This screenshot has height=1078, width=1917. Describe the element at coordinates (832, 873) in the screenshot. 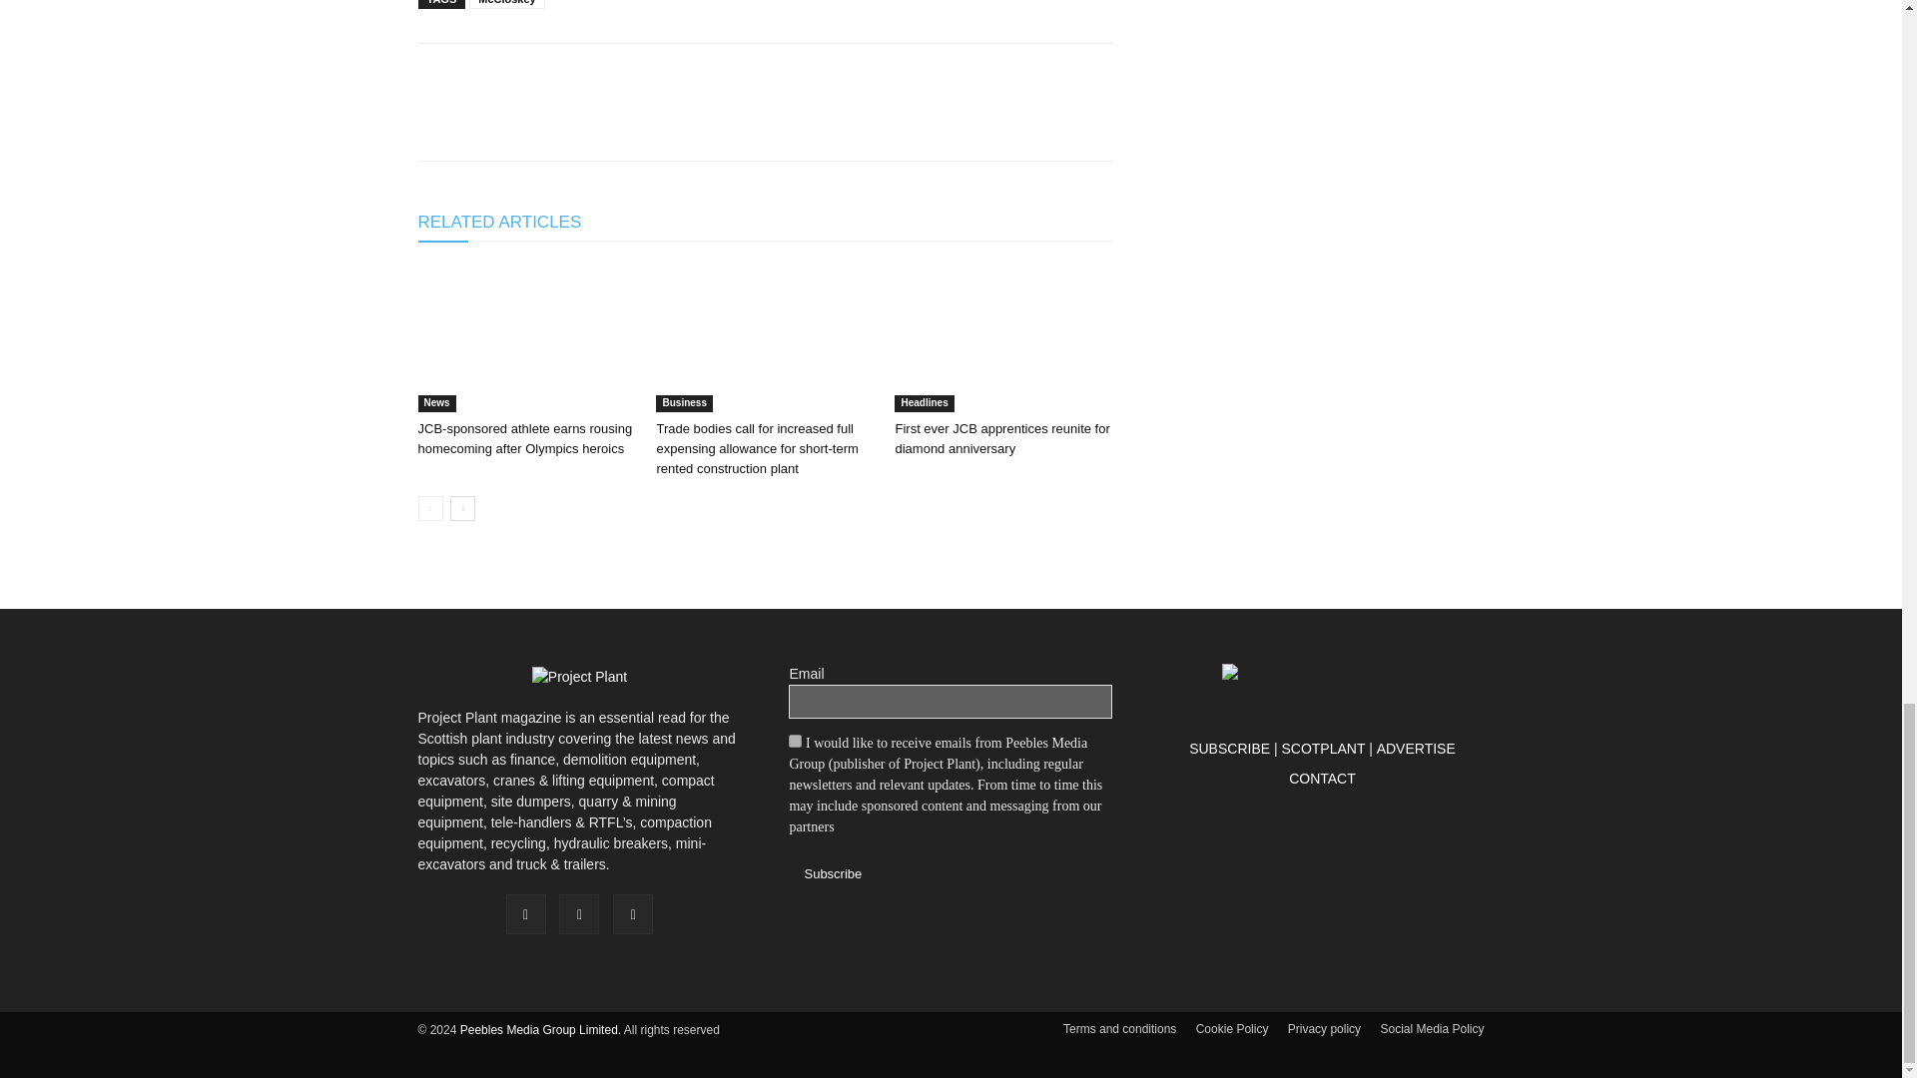

I see `Subscribe` at that location.